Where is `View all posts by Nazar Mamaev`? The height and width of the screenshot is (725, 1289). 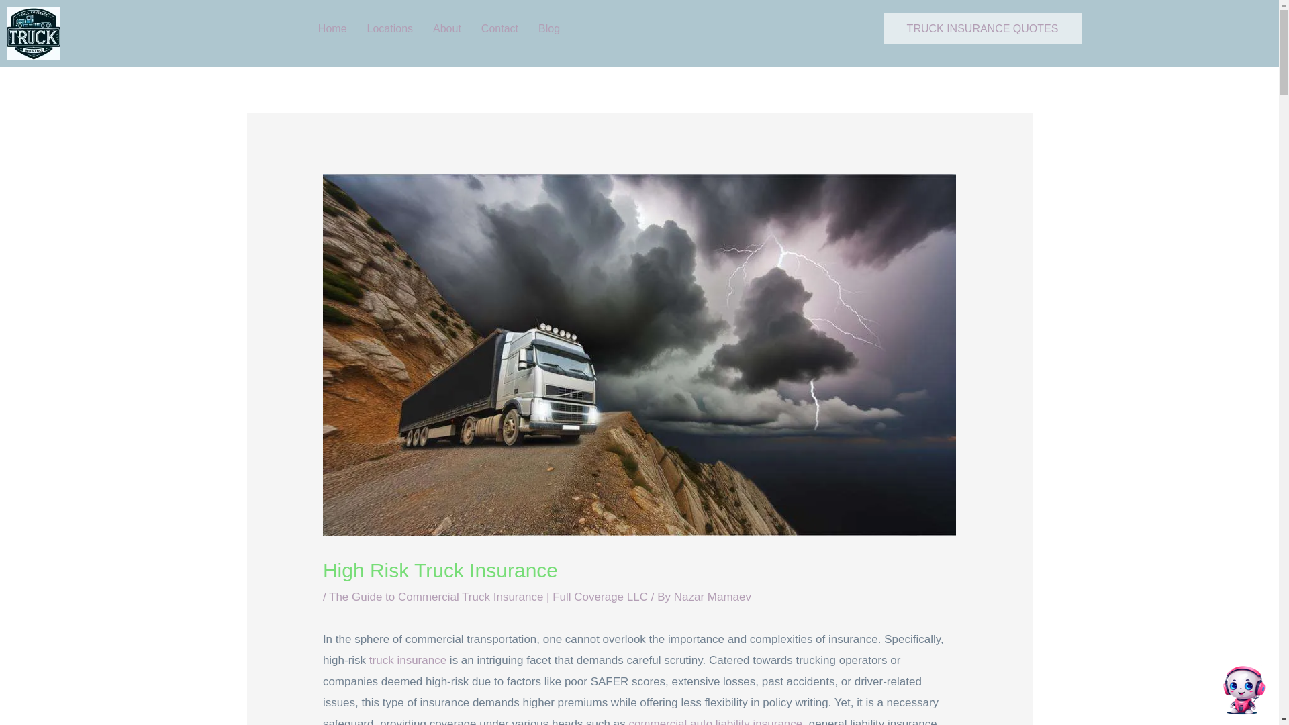 View all posts by Nazar Mamaev is located at coordinates (713, 597).